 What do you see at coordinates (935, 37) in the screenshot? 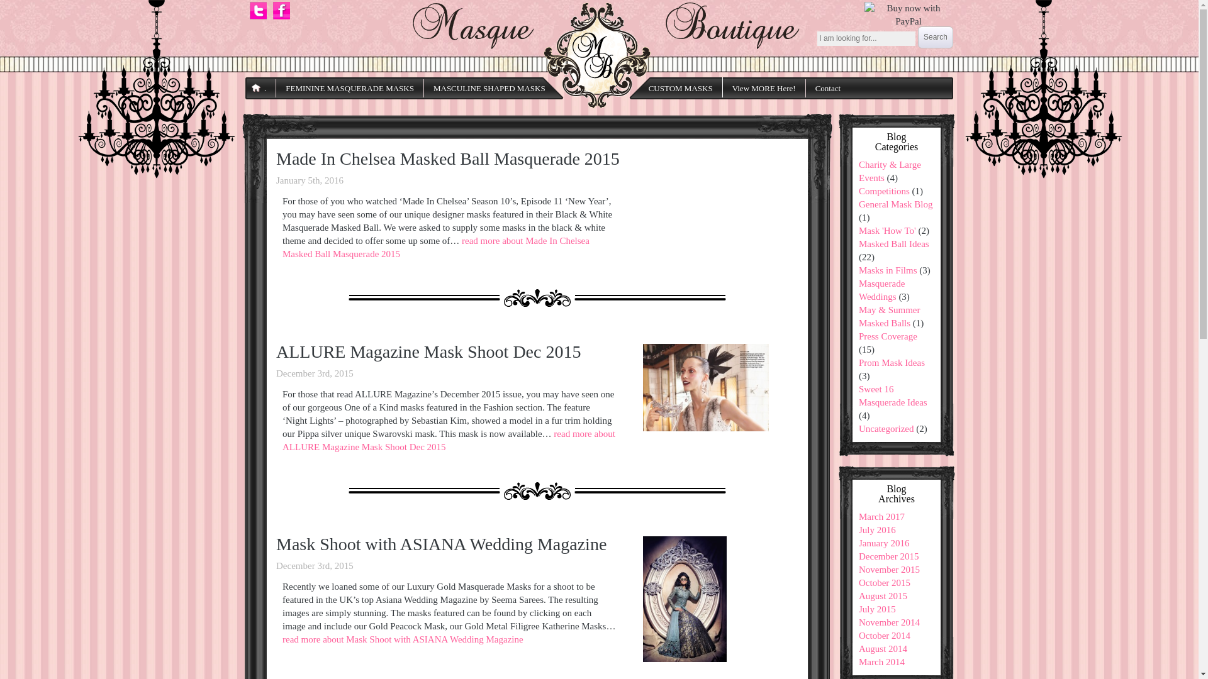
I see `Search` at bounding box center [935, 37].